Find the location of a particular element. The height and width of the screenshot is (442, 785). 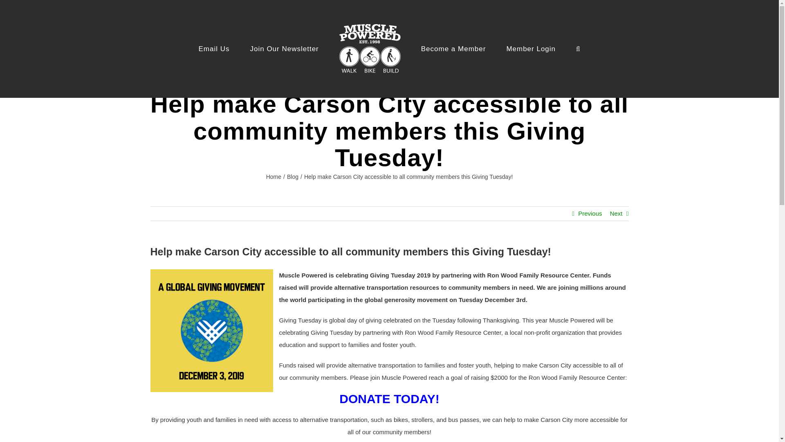

Next is located at coordinates (616, 214).